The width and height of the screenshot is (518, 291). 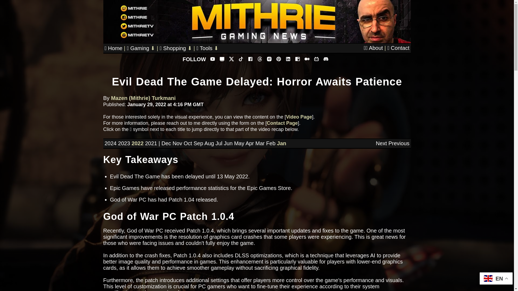 What do you see at coordinates (282, 123) in the screenshot?
I see `Contact Page` at bounding box center [282, 123].